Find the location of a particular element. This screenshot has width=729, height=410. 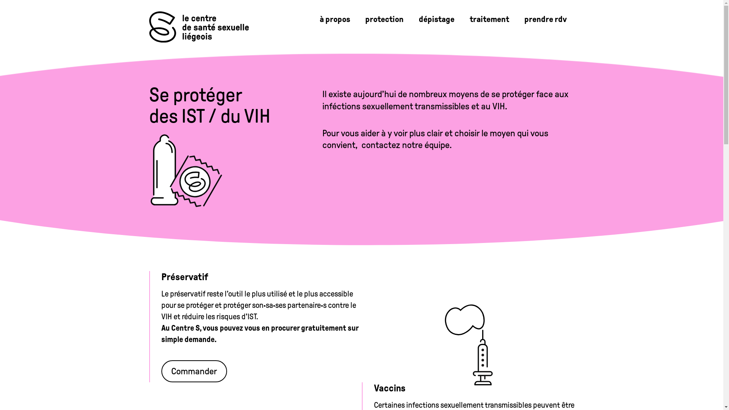

prendre rdv is located at coordinates (545, 19).